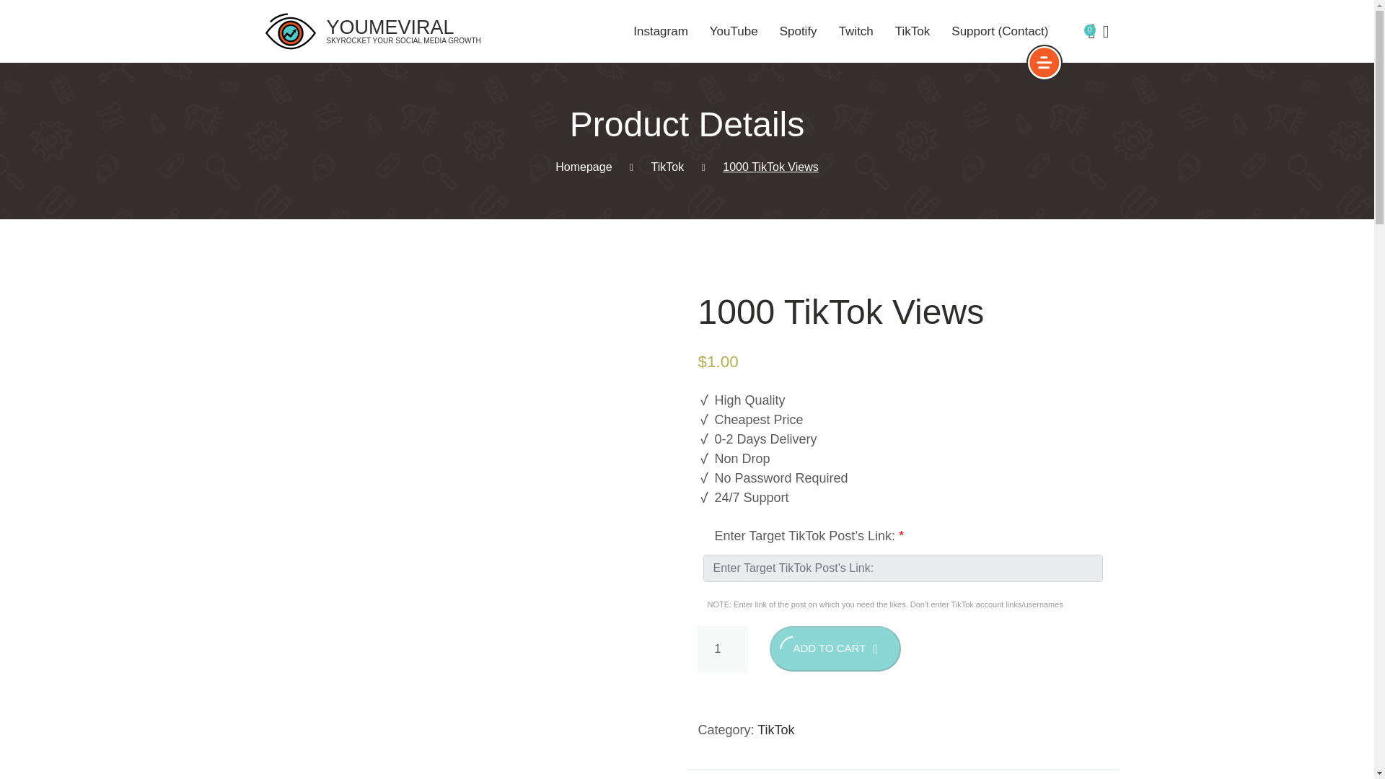  I want to click on Homepage, so click(583, 166).